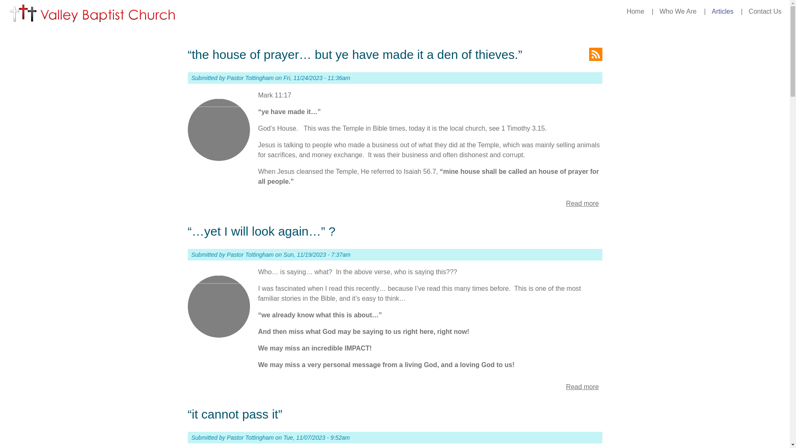 The image size is (796, 448). What do you see at coordinates (765, 12) in the screenshot?
I see `Contact Us` at bounding box center [765, 12].